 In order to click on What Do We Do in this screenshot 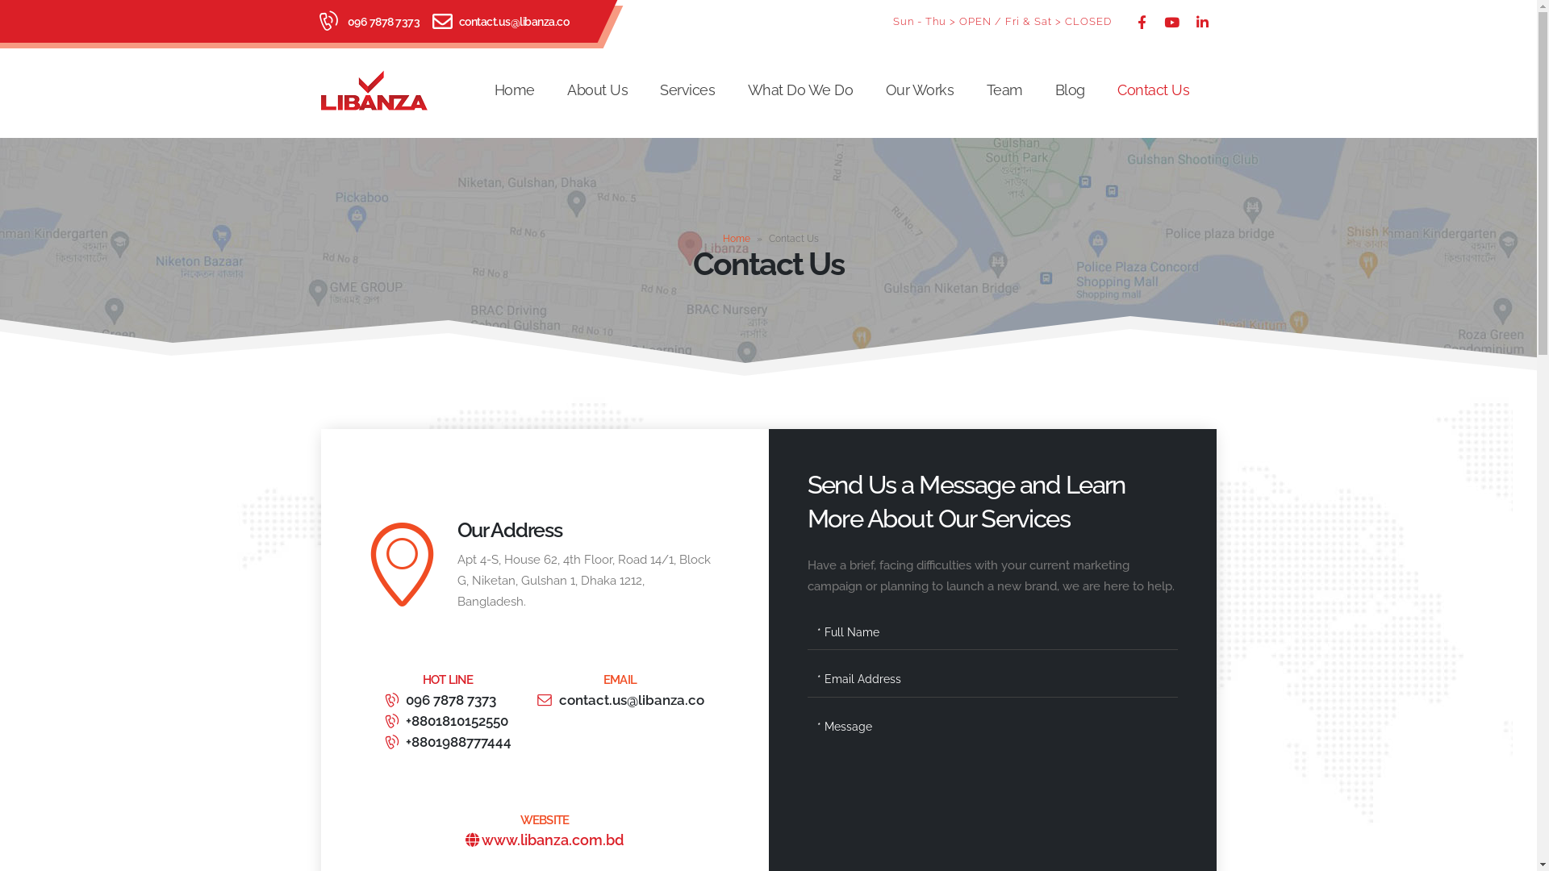, I will do `click(800, 90)`.